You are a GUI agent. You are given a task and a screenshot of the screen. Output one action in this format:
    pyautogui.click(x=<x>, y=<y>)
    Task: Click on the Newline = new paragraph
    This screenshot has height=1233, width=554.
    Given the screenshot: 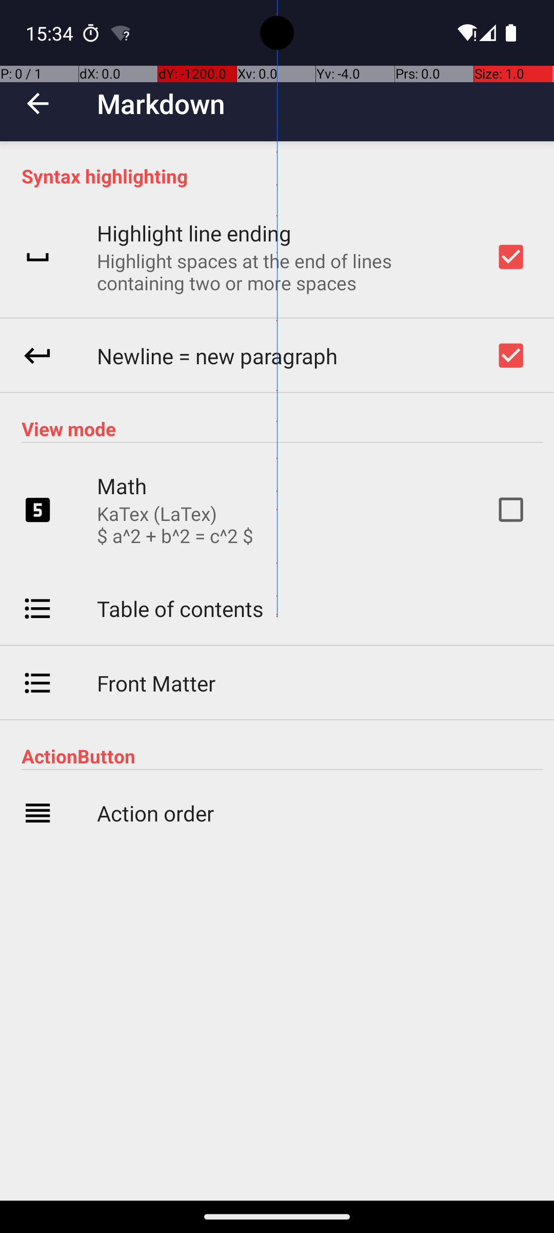 What is the action you would take?
    pyautogui.click(x=217, y=356)
    